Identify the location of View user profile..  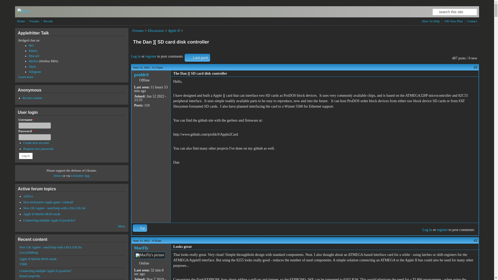
(141, 248).